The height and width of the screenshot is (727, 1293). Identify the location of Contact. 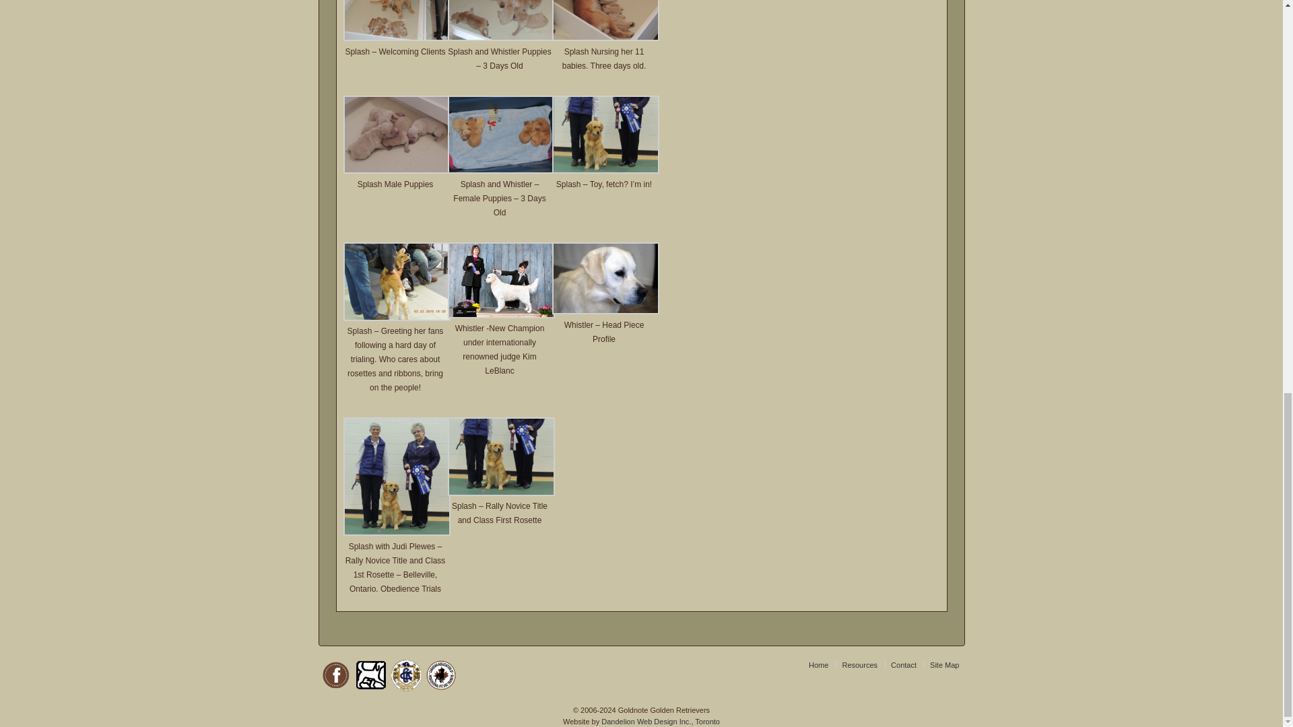
(902, 664).